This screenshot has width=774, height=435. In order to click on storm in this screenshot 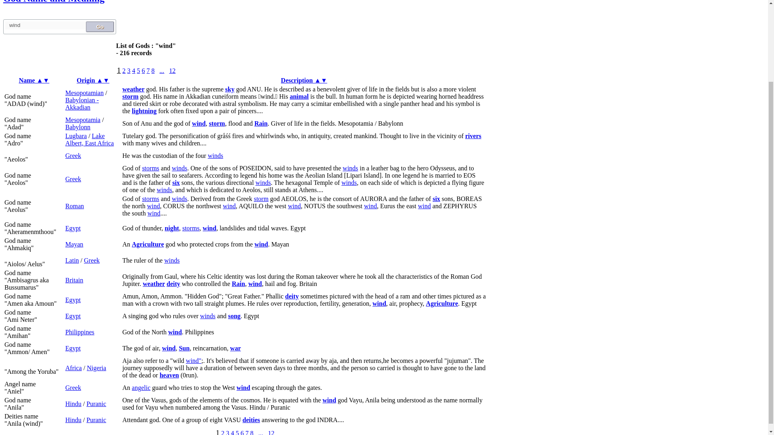, I will do `click(261, 199)`.